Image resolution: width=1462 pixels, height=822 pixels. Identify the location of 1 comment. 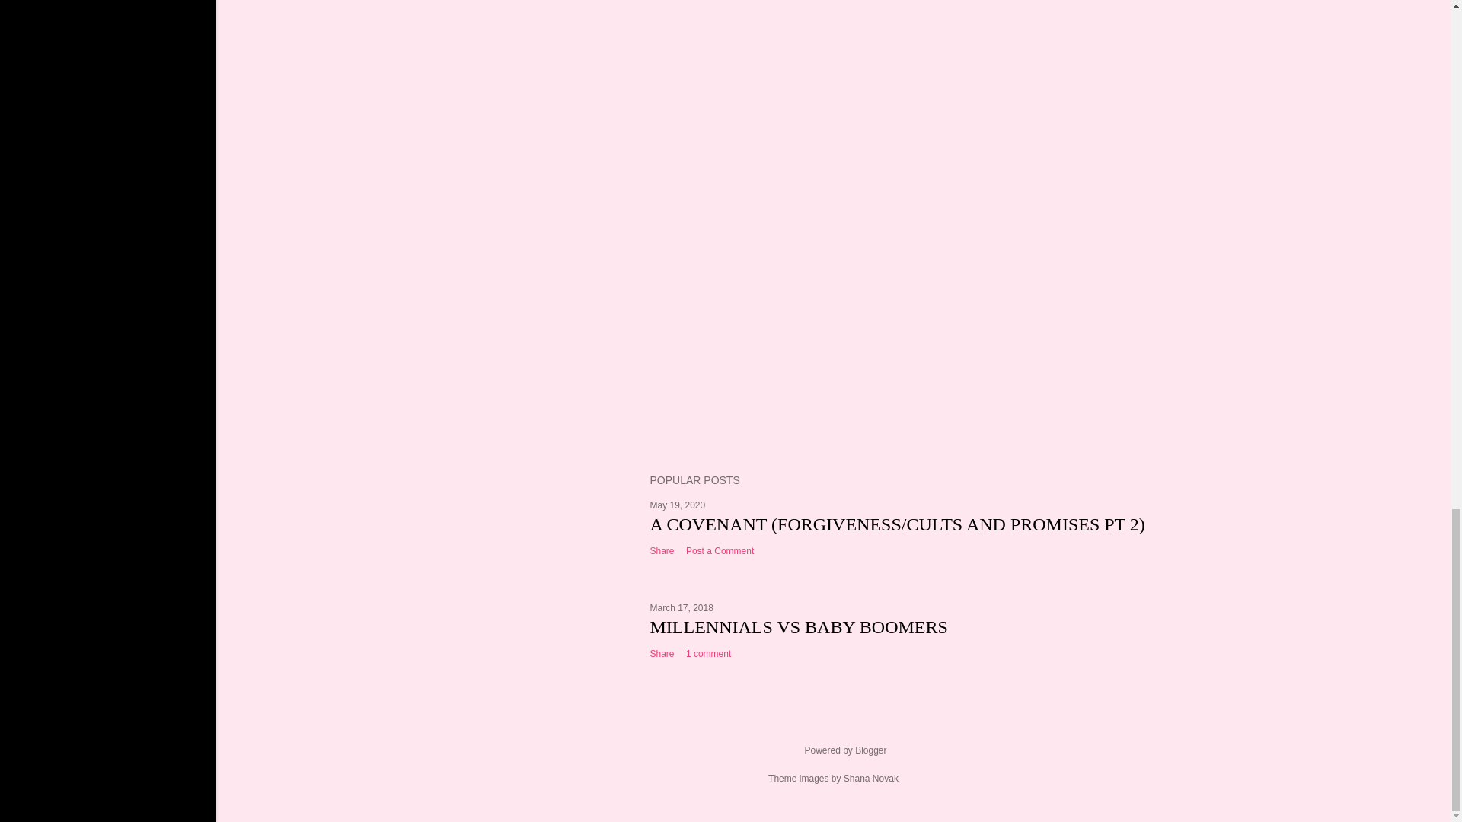
(708, 654).